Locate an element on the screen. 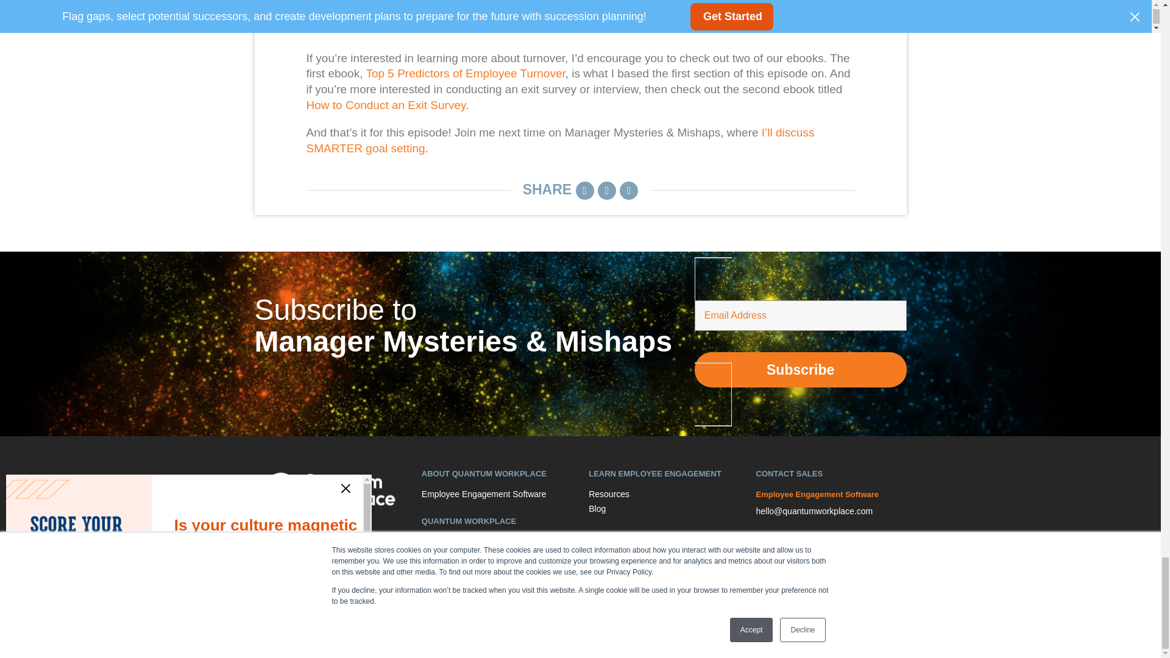 This screenshot has width=1170, height=658. Tweet is located at coordinates (607, 191).